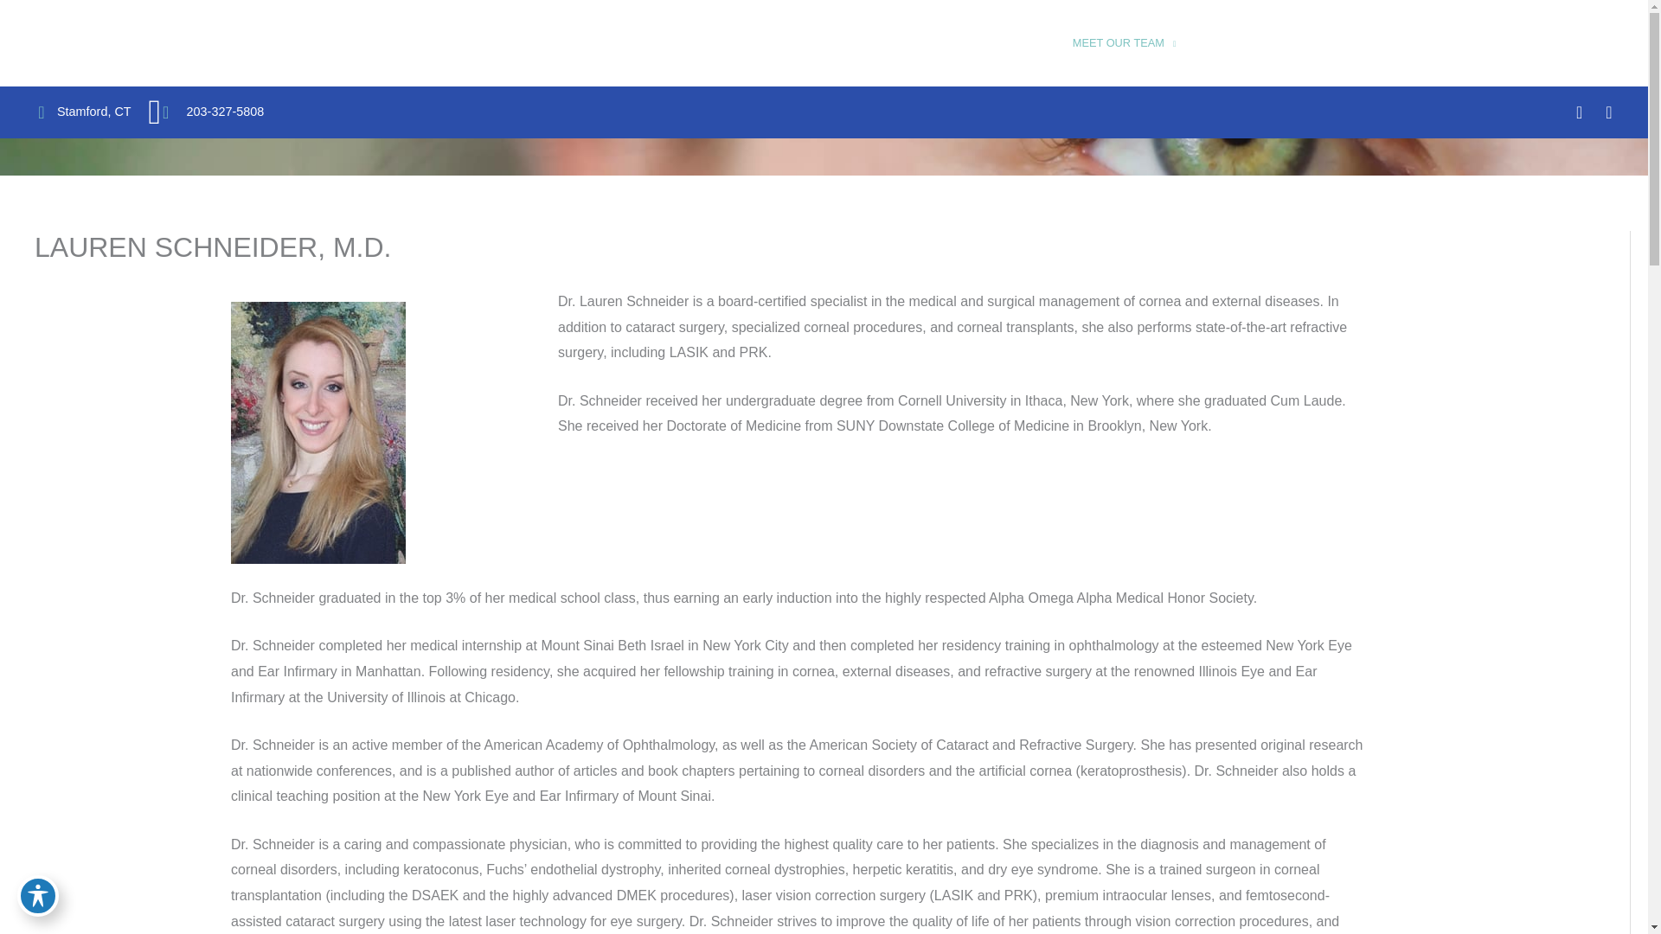  I want to click on 27133530eab0bcd7abb1edc47702994c, so click(317, 432).